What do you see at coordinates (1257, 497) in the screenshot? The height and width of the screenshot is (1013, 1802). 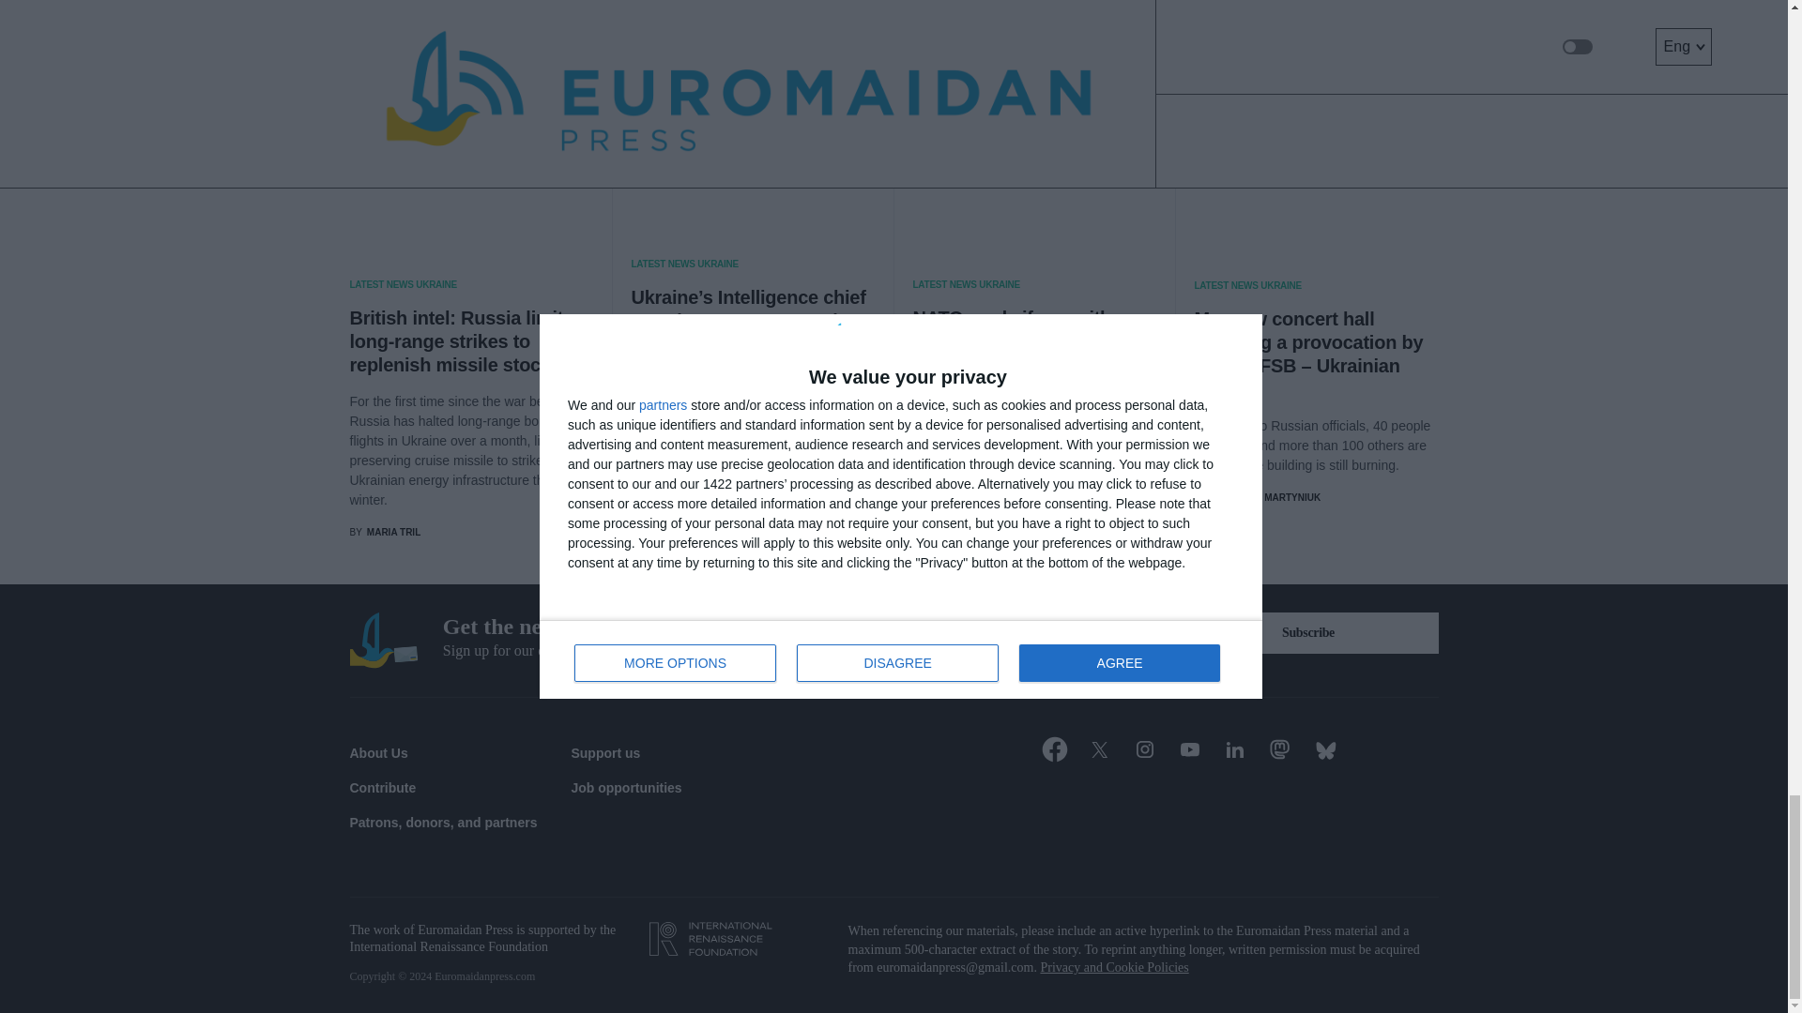 I see `View all posts by Yevheniia Martyniuk` at bounding box center [1257, 497].